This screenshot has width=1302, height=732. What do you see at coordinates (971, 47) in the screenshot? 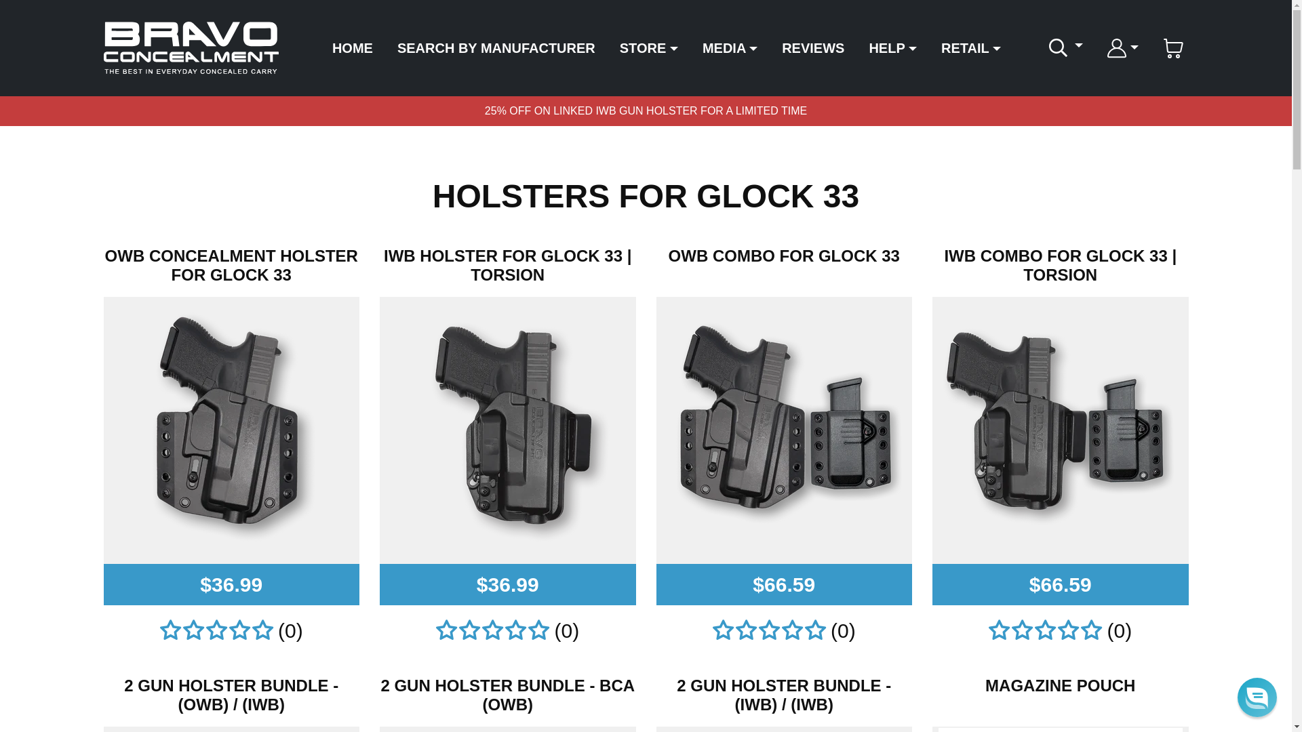
I see `RETAIL` at bounding box center [971, 47].